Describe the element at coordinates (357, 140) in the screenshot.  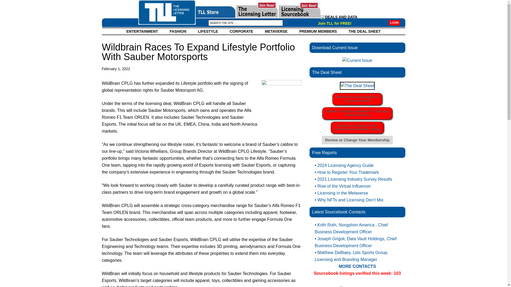
I see `FASHION` at that location.